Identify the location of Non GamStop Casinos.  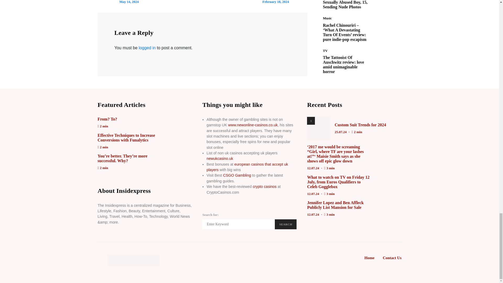
(253, 125).